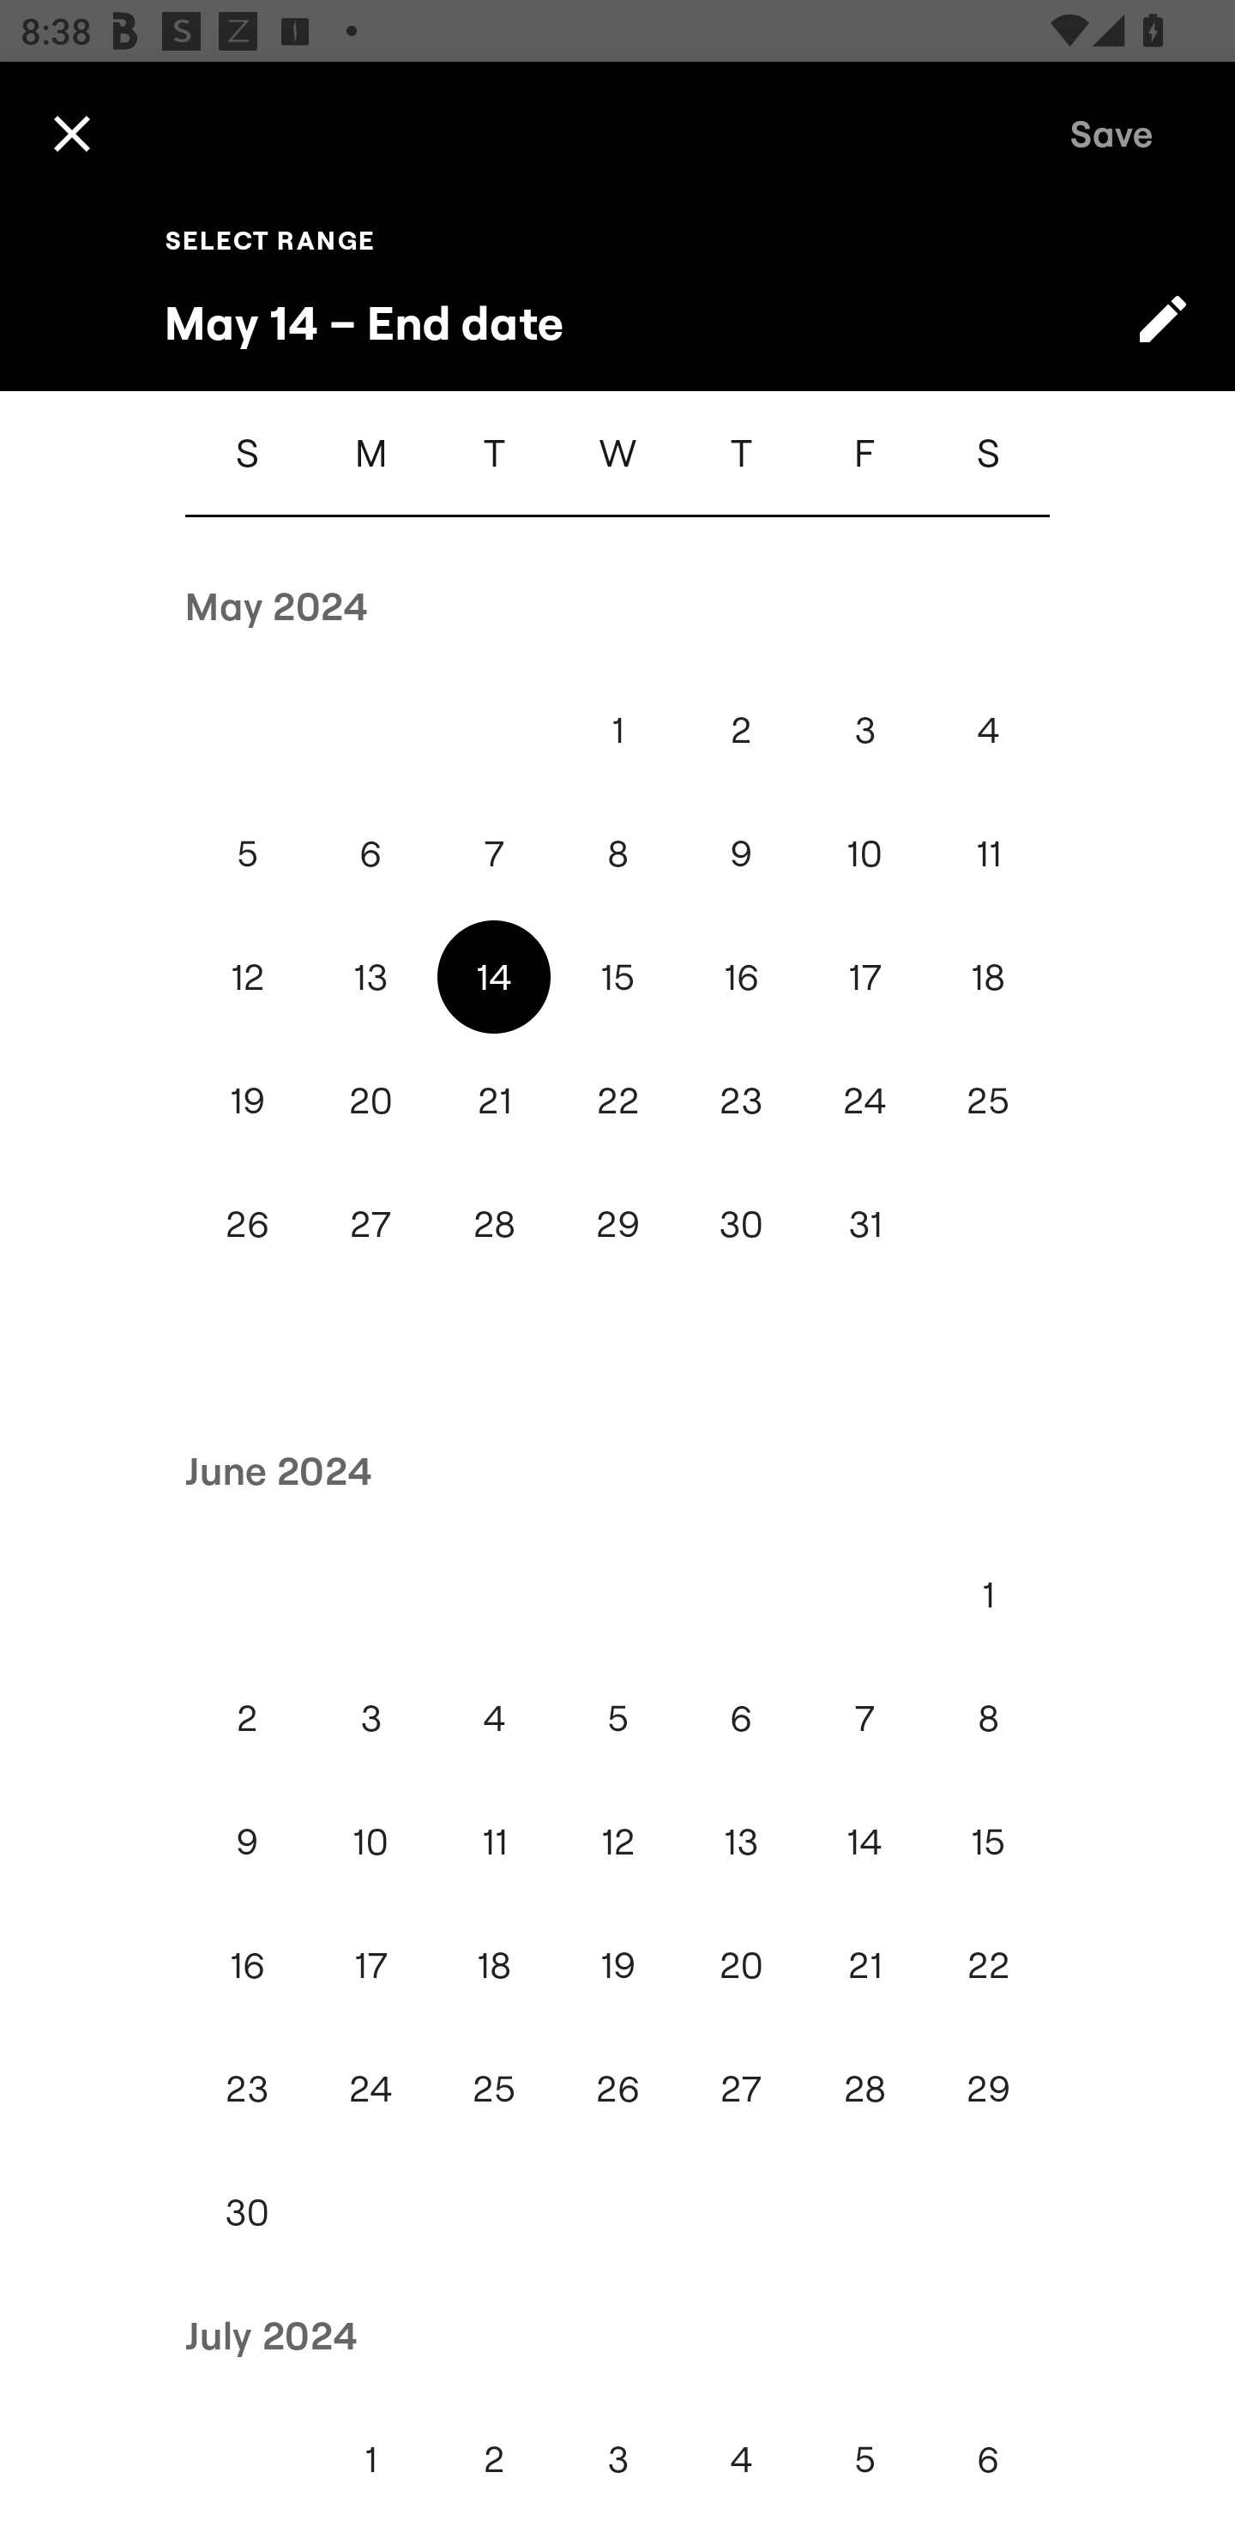  Describe the element at coordinates (494, 1965) in the screenshot. I see `18 Tue, Jun 18` at that location.